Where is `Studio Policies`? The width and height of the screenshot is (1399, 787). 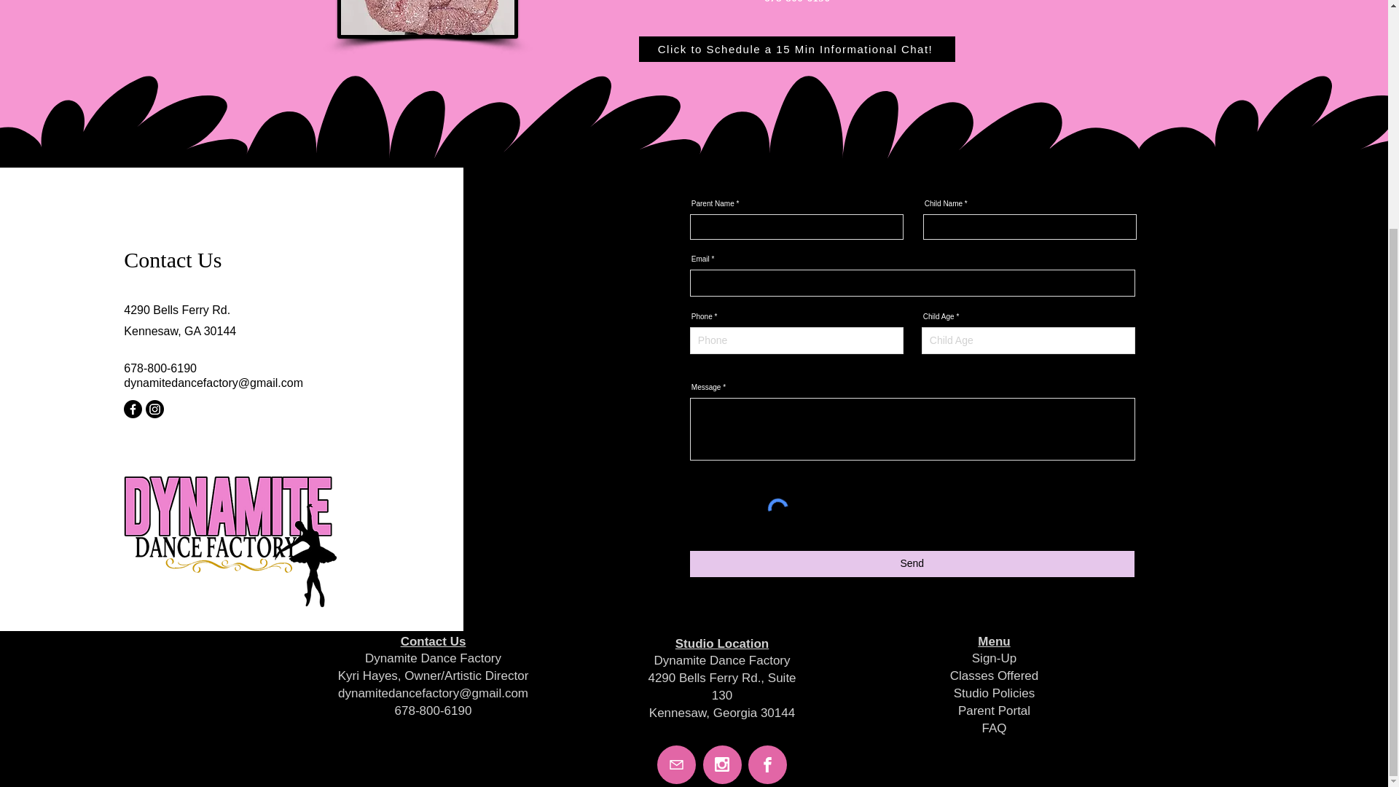 Studio Policies is located at coordinates (994, 693).